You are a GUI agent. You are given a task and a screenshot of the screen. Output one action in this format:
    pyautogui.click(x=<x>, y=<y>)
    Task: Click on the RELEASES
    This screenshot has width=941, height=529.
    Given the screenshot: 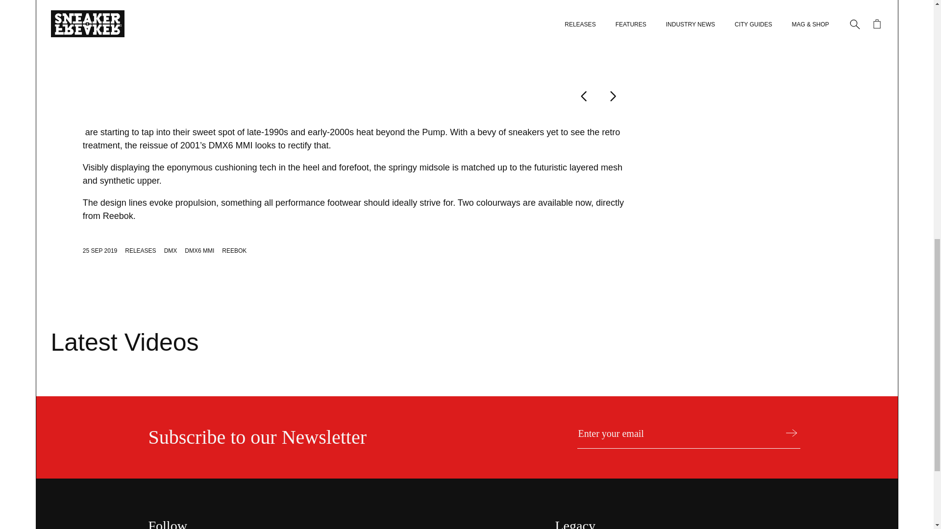 What is the action you would take?
    pyautogui.click(x=140, y=251)
    